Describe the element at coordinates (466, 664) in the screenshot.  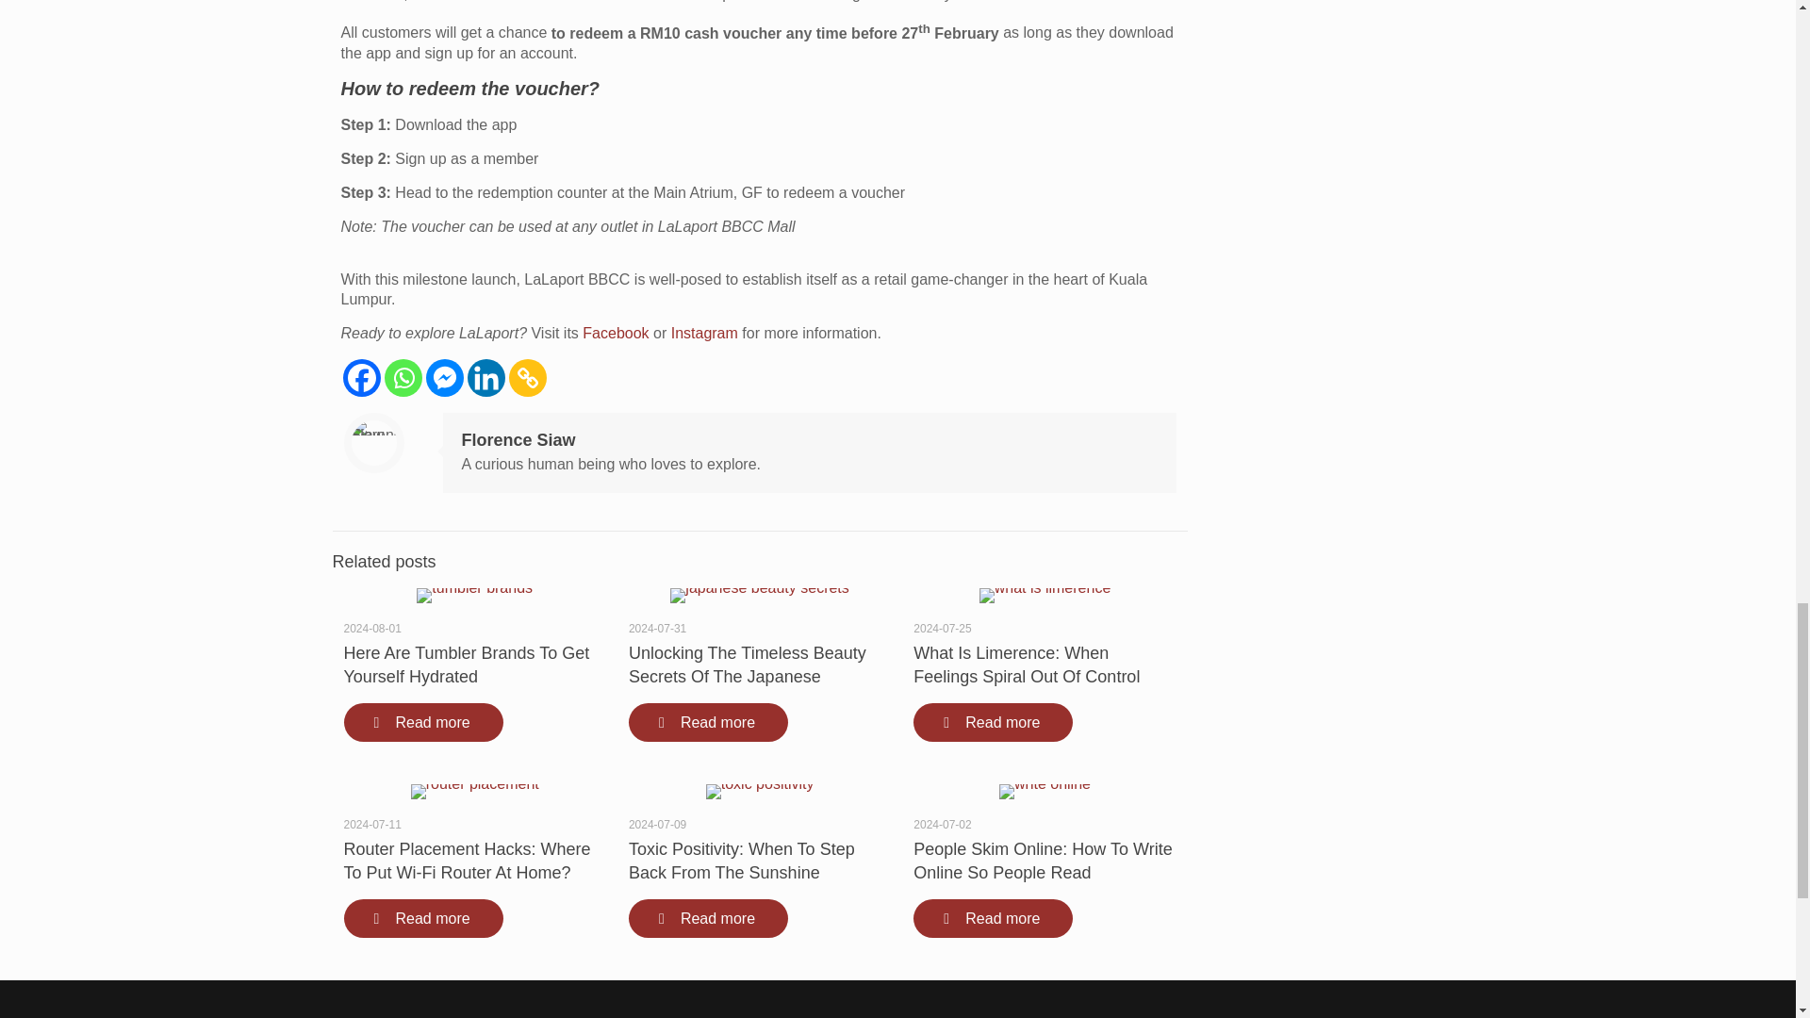
I see `Here Are Tumbler Brands To Get Yourself Hydrated` at that location.